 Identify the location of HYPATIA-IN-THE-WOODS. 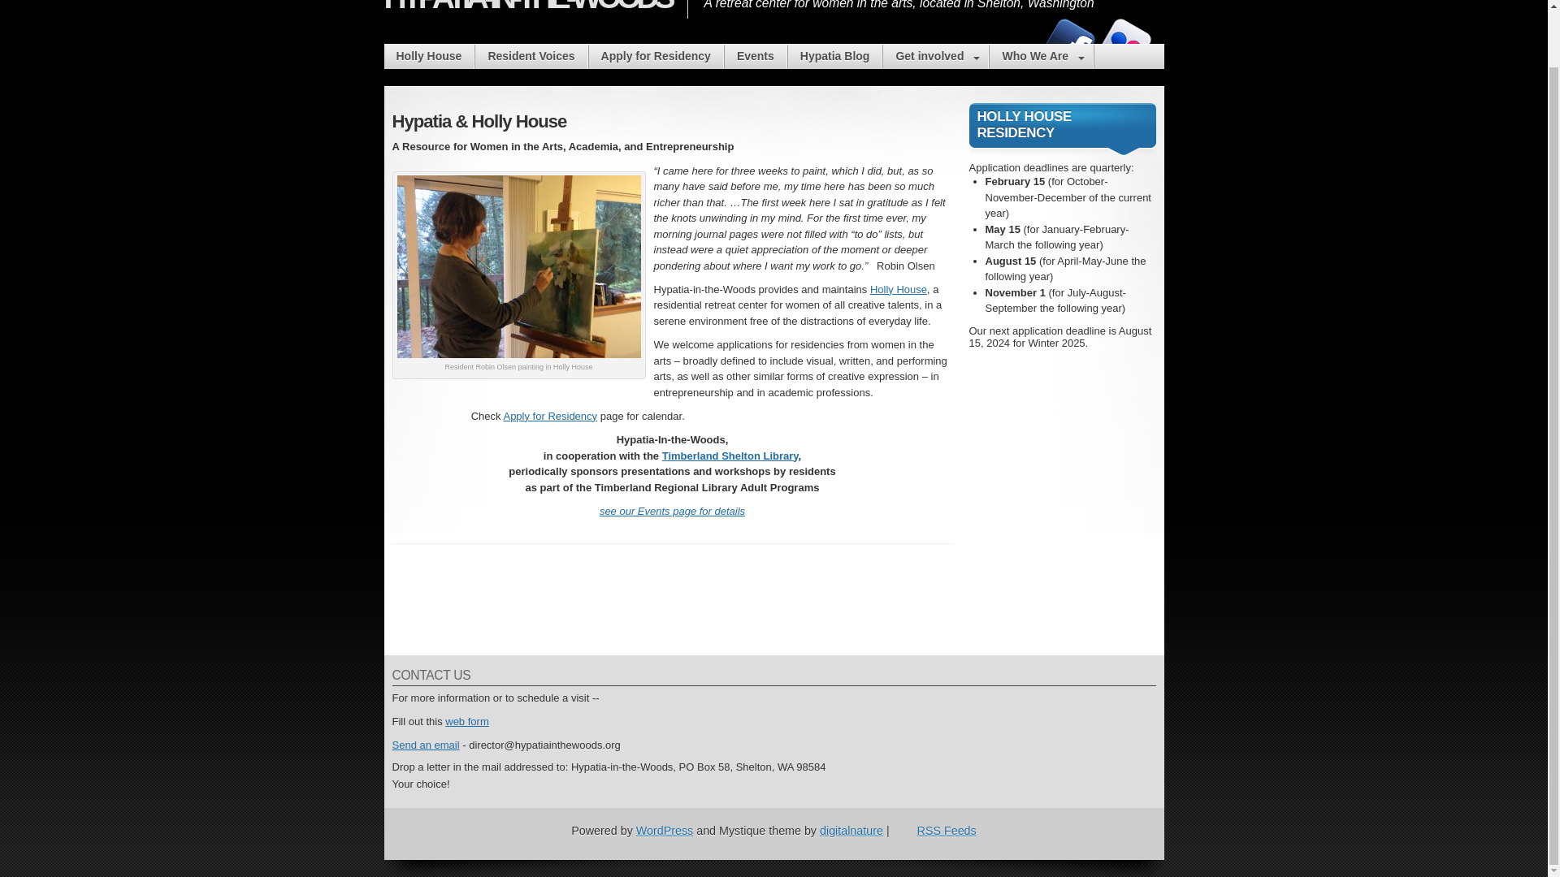
(424, 745).